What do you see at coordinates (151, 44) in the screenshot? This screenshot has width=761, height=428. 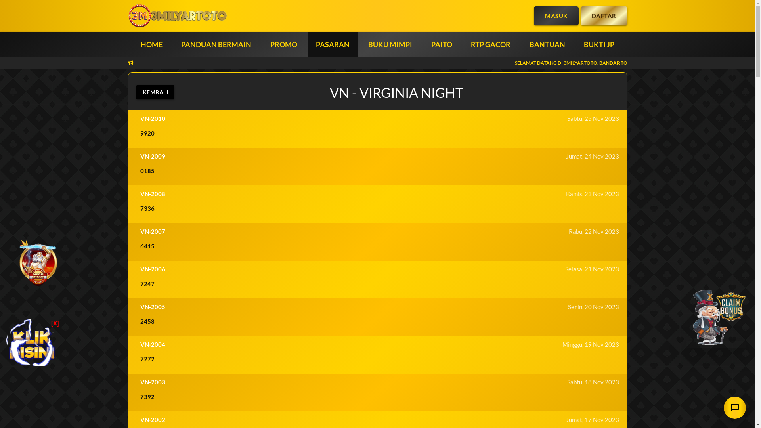 I see `HOME` at bounding box center [151, 44].